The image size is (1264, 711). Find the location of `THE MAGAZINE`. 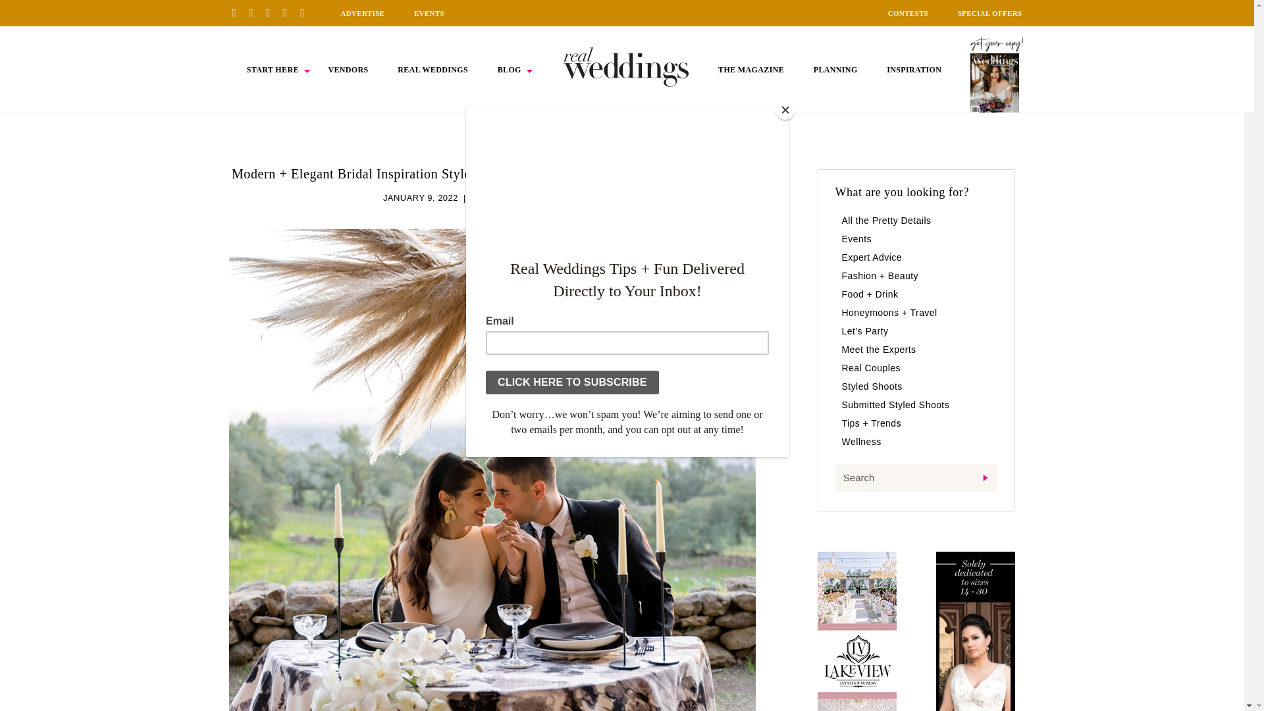

THE MAGAZINE is located at coordinates (750, 70).